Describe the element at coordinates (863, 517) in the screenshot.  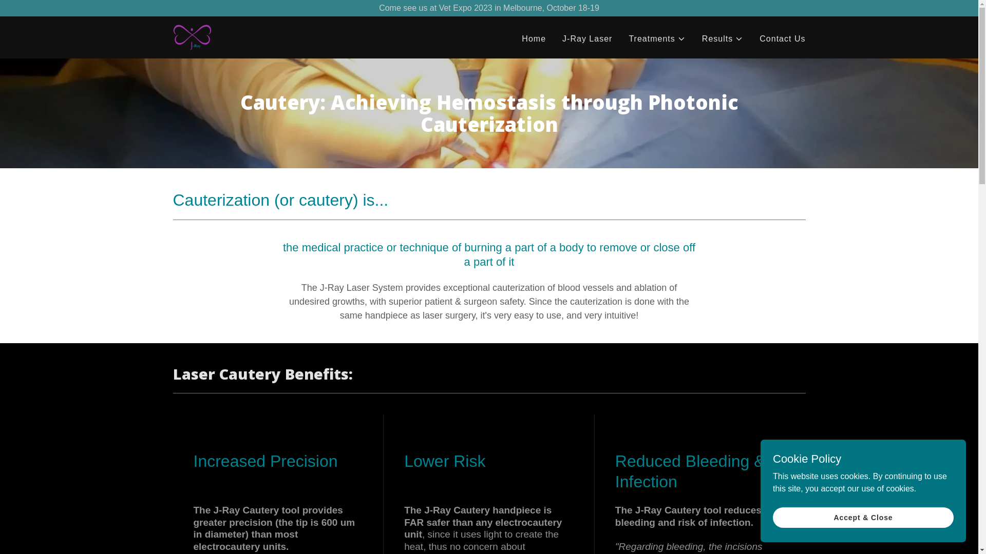
I see `Accept & Close` at that location.